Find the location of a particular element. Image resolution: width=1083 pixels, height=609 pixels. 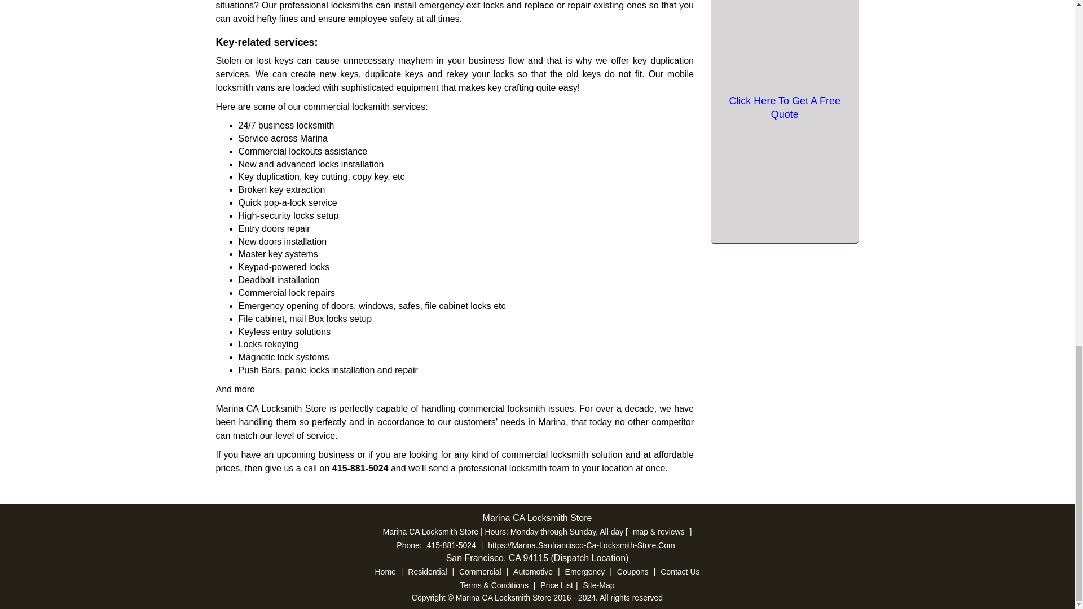

Residential is located at coordinates (427, 571).